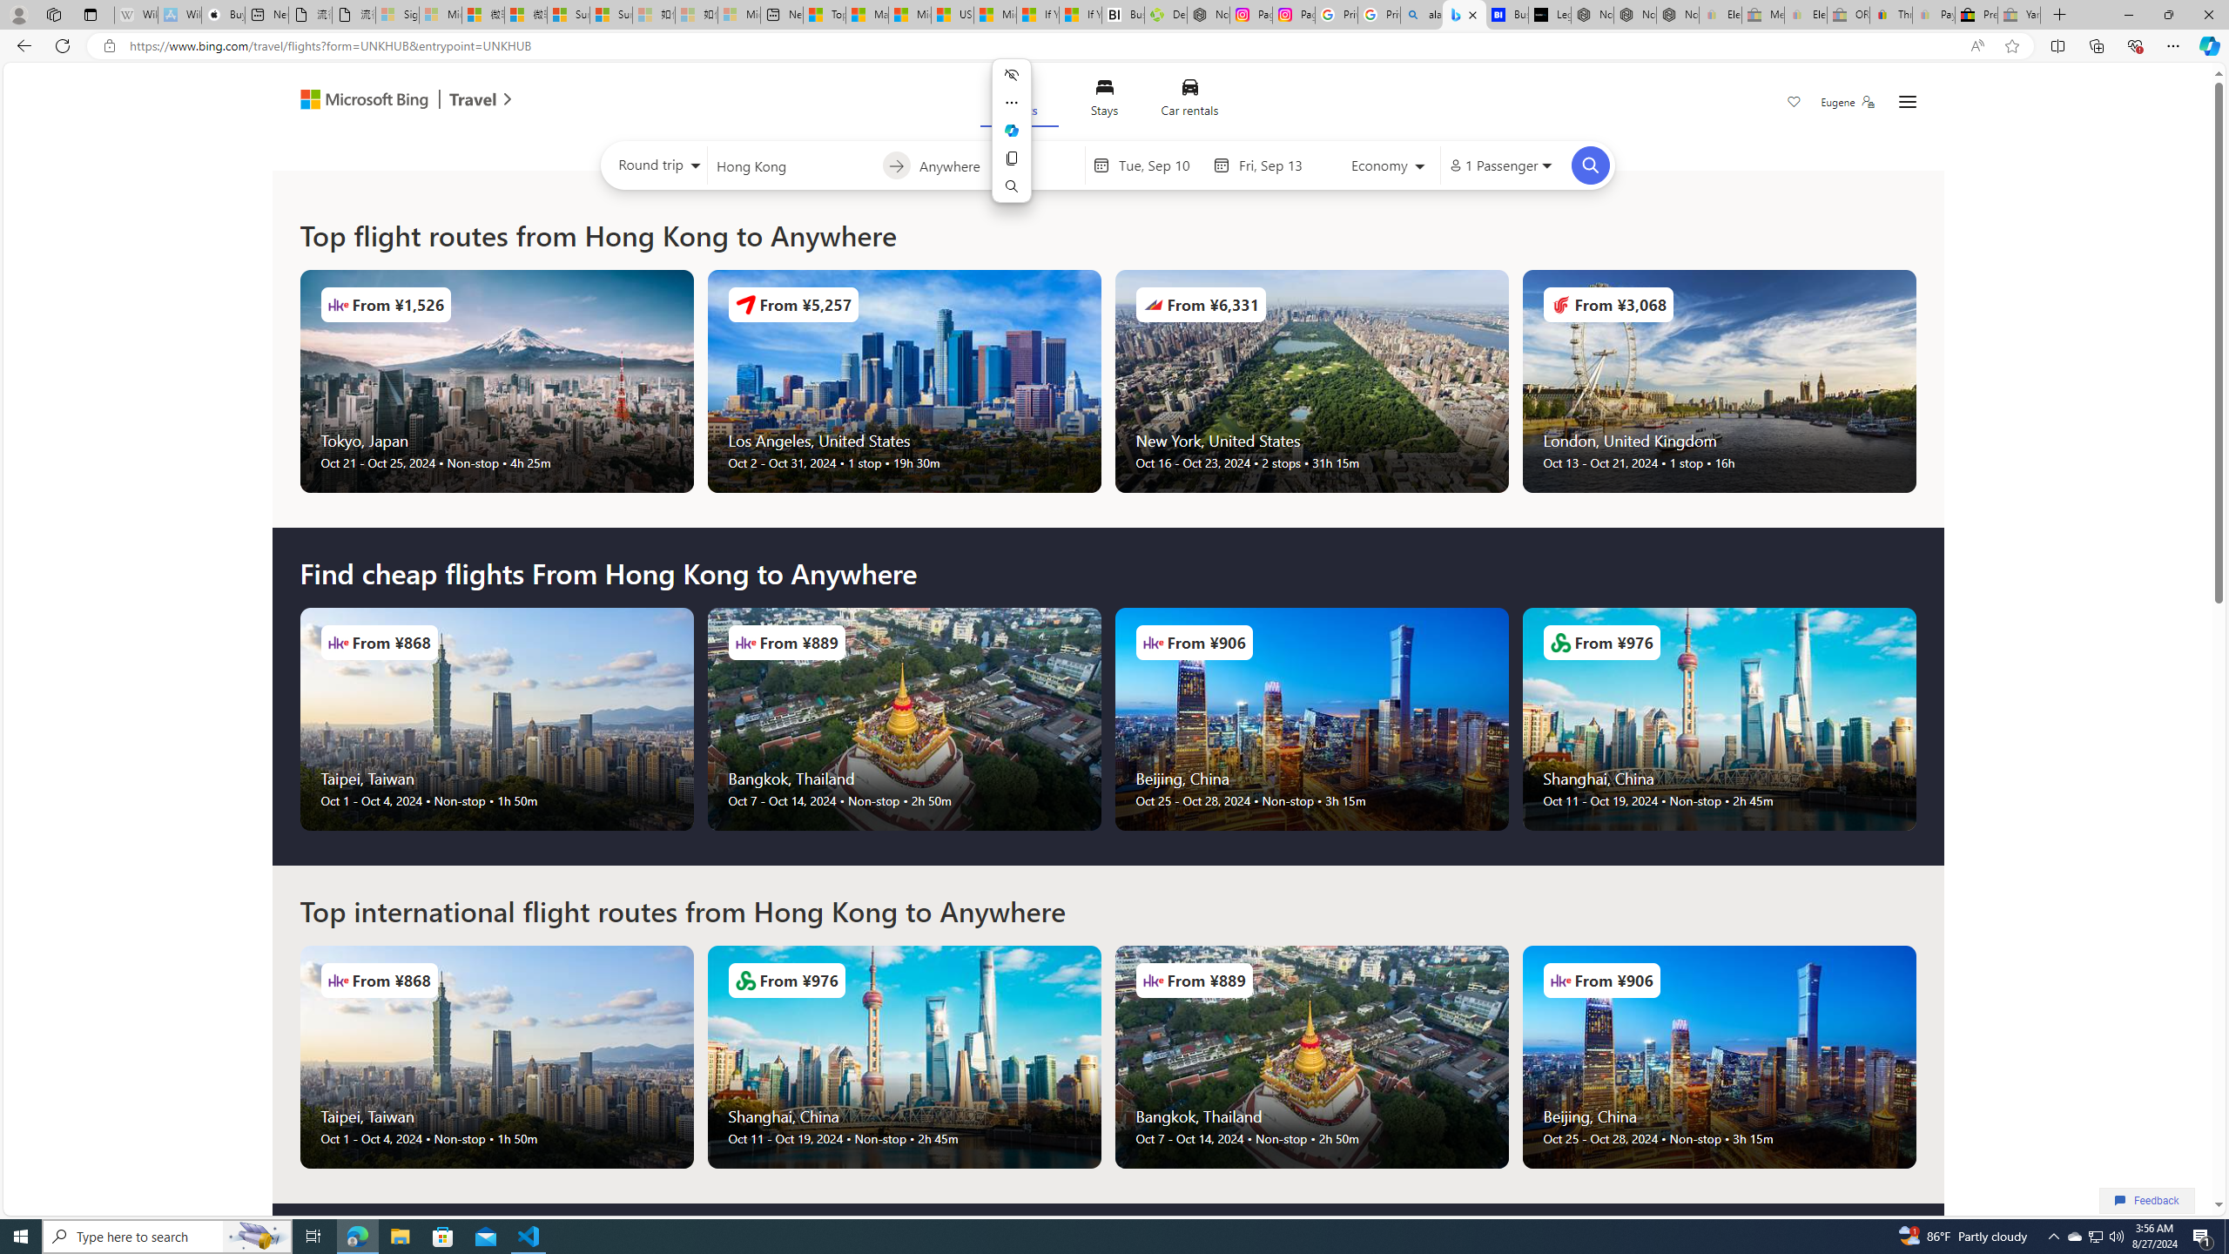 The image size is (2229, 1254). Describe the element at coordinates (1010, 130) in the screenshot. I see `Mini menu on text selection` at that location.